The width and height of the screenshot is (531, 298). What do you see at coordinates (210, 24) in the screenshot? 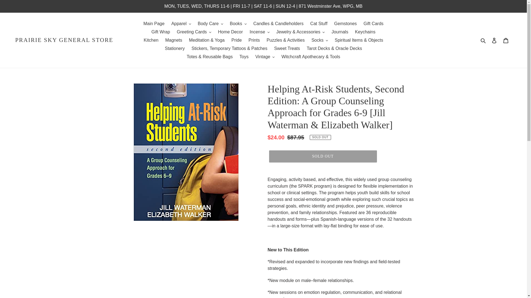
I see `Body Care` at bounding box center [210, 24].